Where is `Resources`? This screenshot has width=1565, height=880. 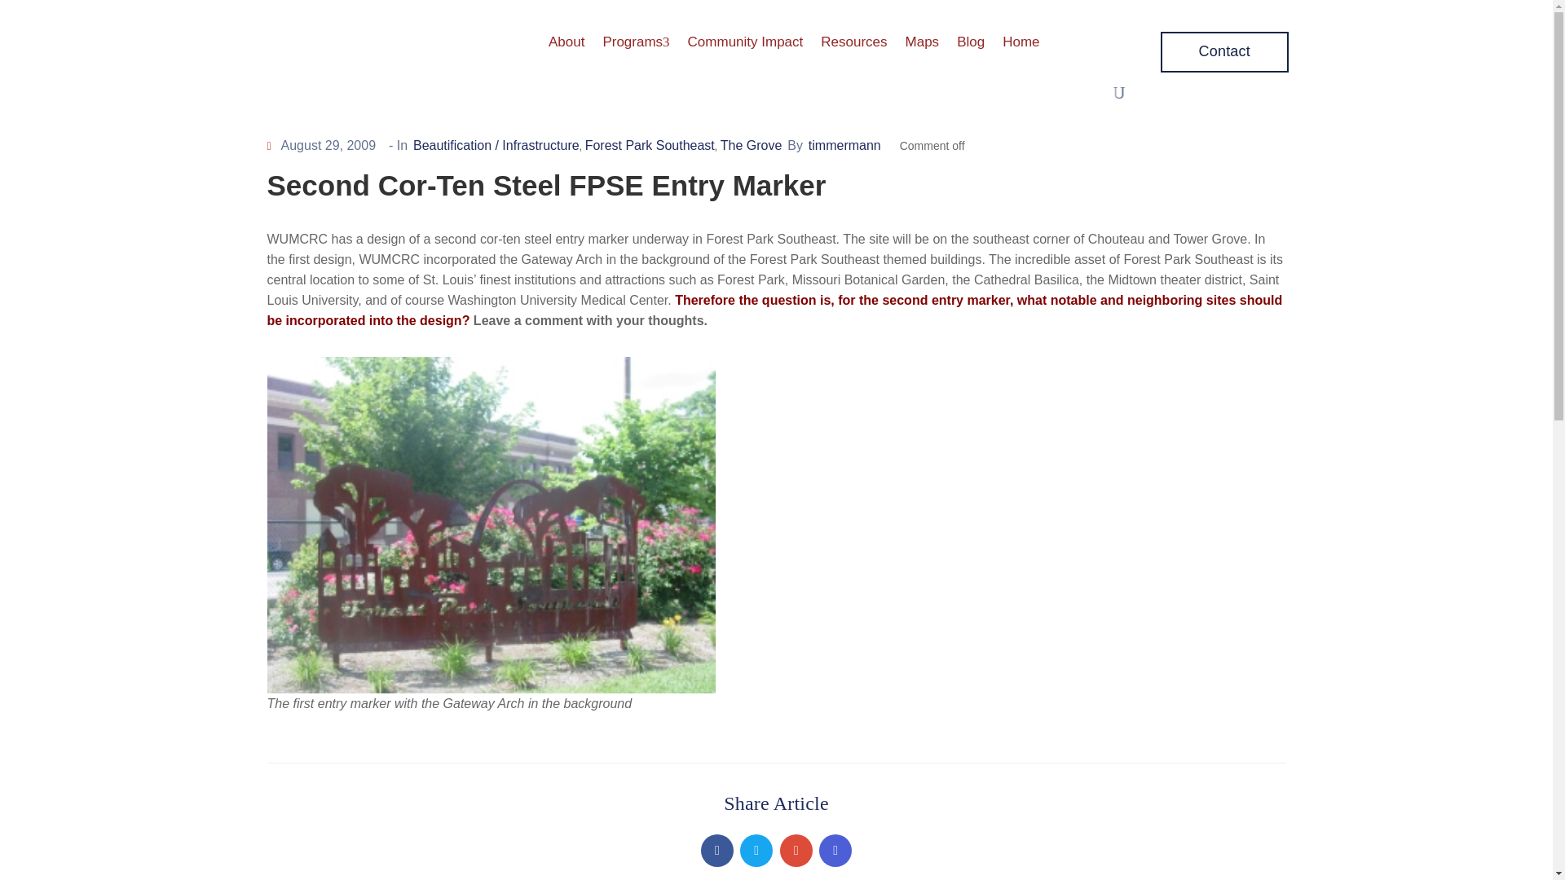
Resources is located at coordinates (853, 42).